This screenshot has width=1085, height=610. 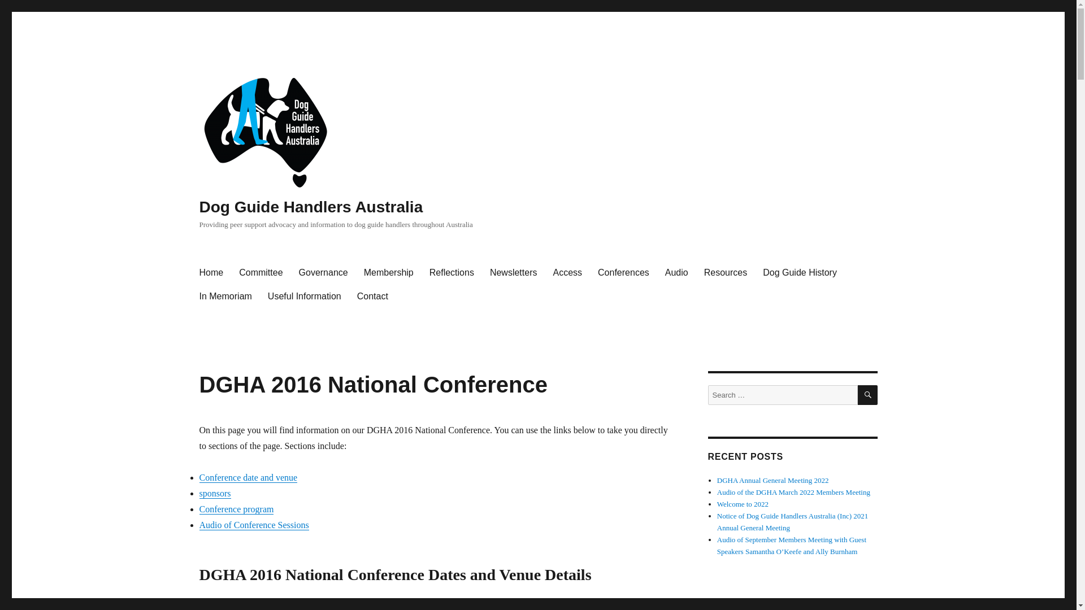 What do you see at coordinates (305, 296) in the screenshot?
I see `Useful Information` at bounding box center [305, 296].